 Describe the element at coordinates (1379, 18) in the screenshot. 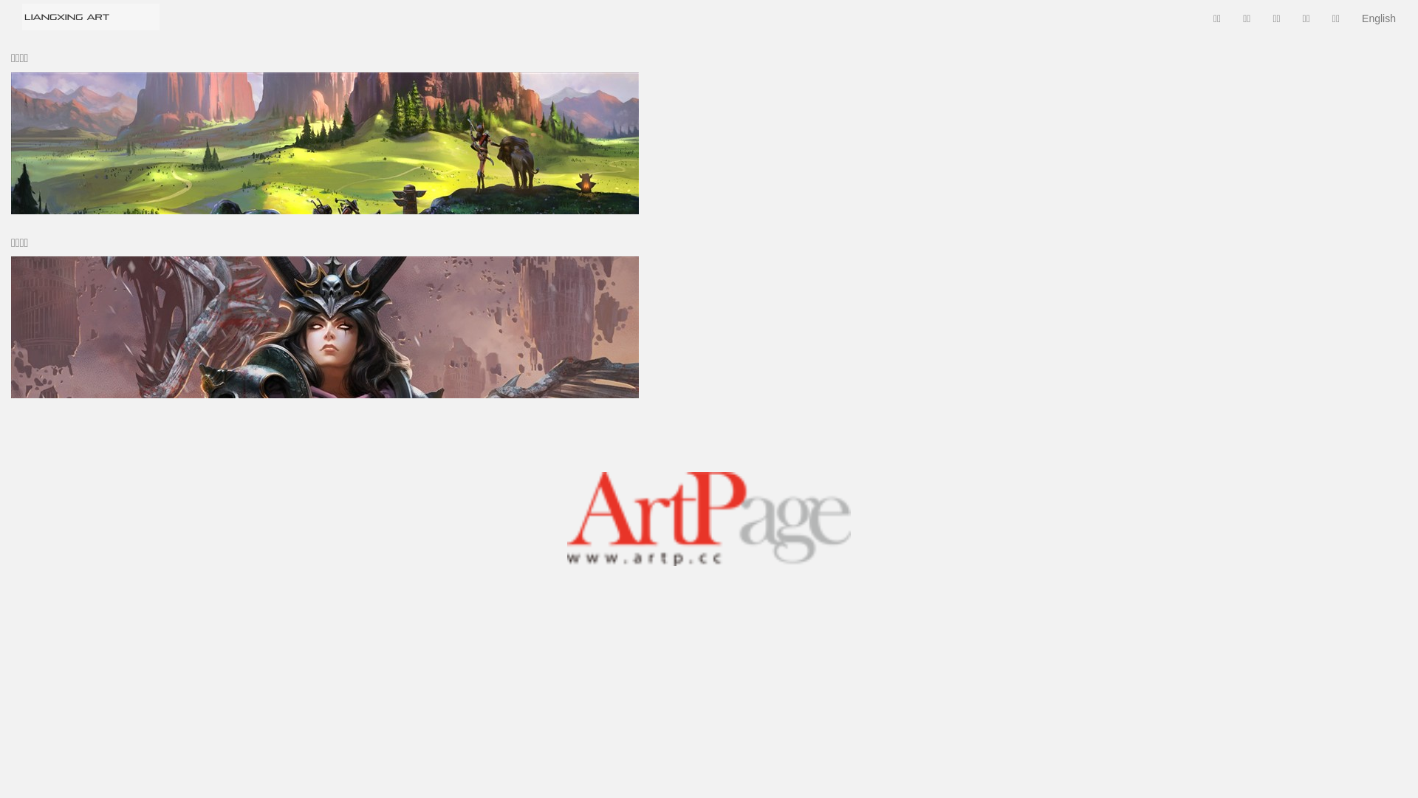

I see `English` at that location.